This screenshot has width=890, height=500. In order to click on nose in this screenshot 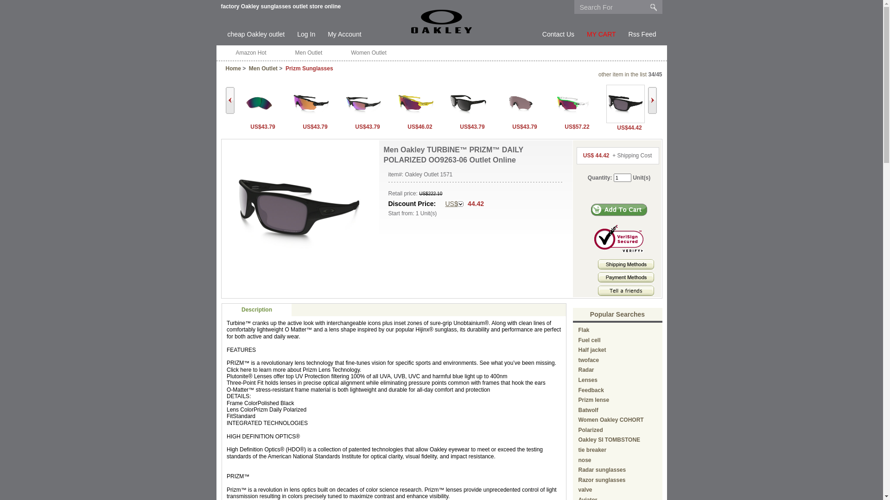, I will do `click(585, 460)`.